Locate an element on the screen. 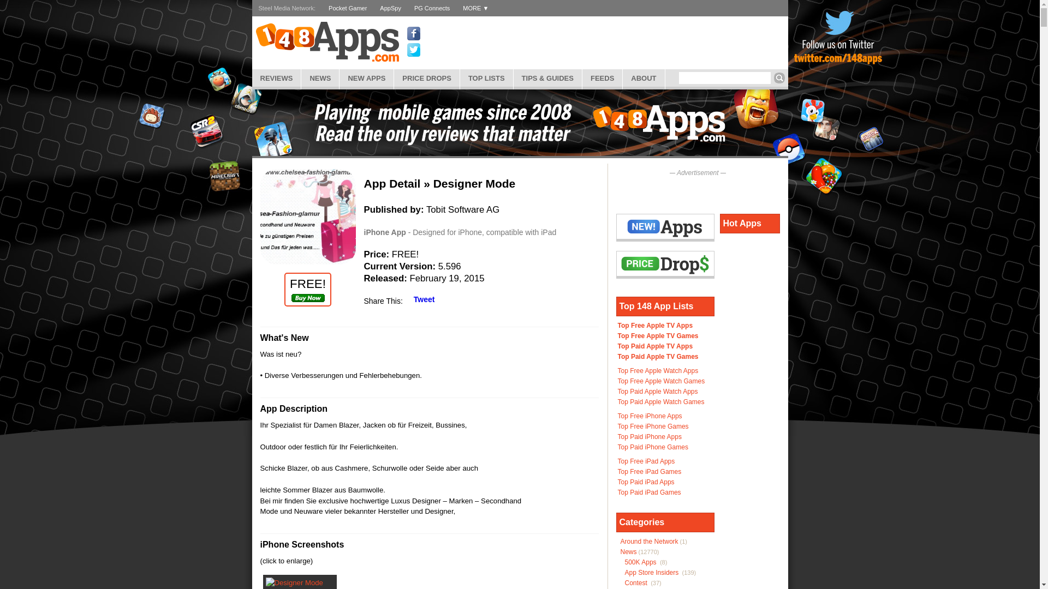 The height and width of the screenshot is (589, 1048). FEEDS is located at coordinates (603, 78).